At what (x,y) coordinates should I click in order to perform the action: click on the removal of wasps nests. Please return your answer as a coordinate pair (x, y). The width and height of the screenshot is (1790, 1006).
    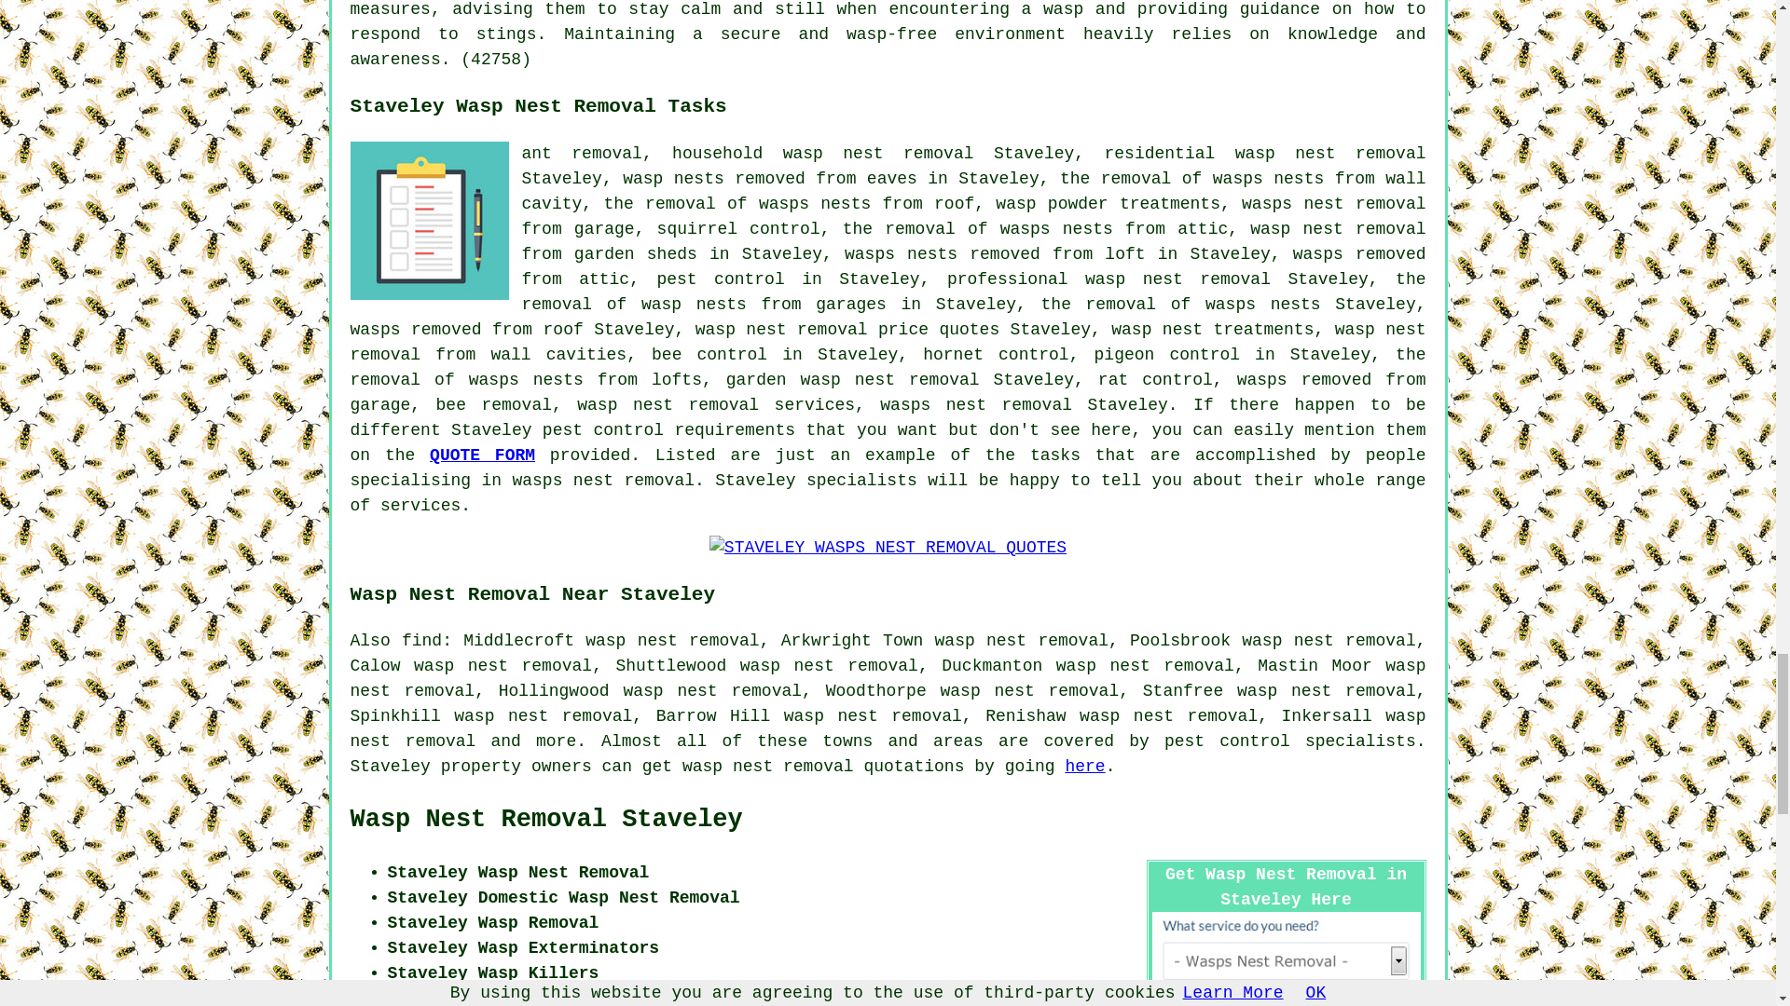
    Looking at the image, I should click on (1180, 304).